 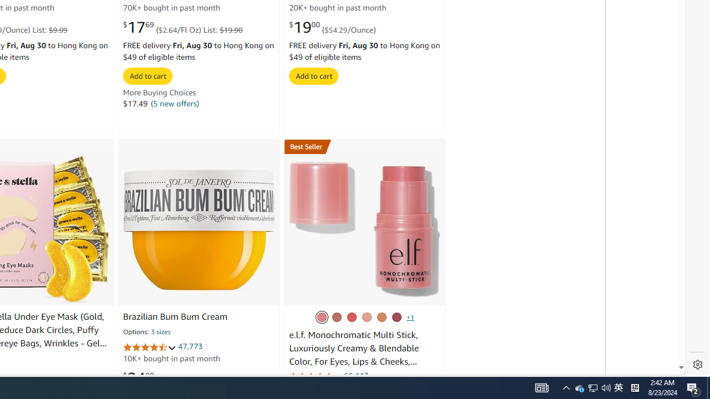 I want to click on +1, so click(x=410, y=317).